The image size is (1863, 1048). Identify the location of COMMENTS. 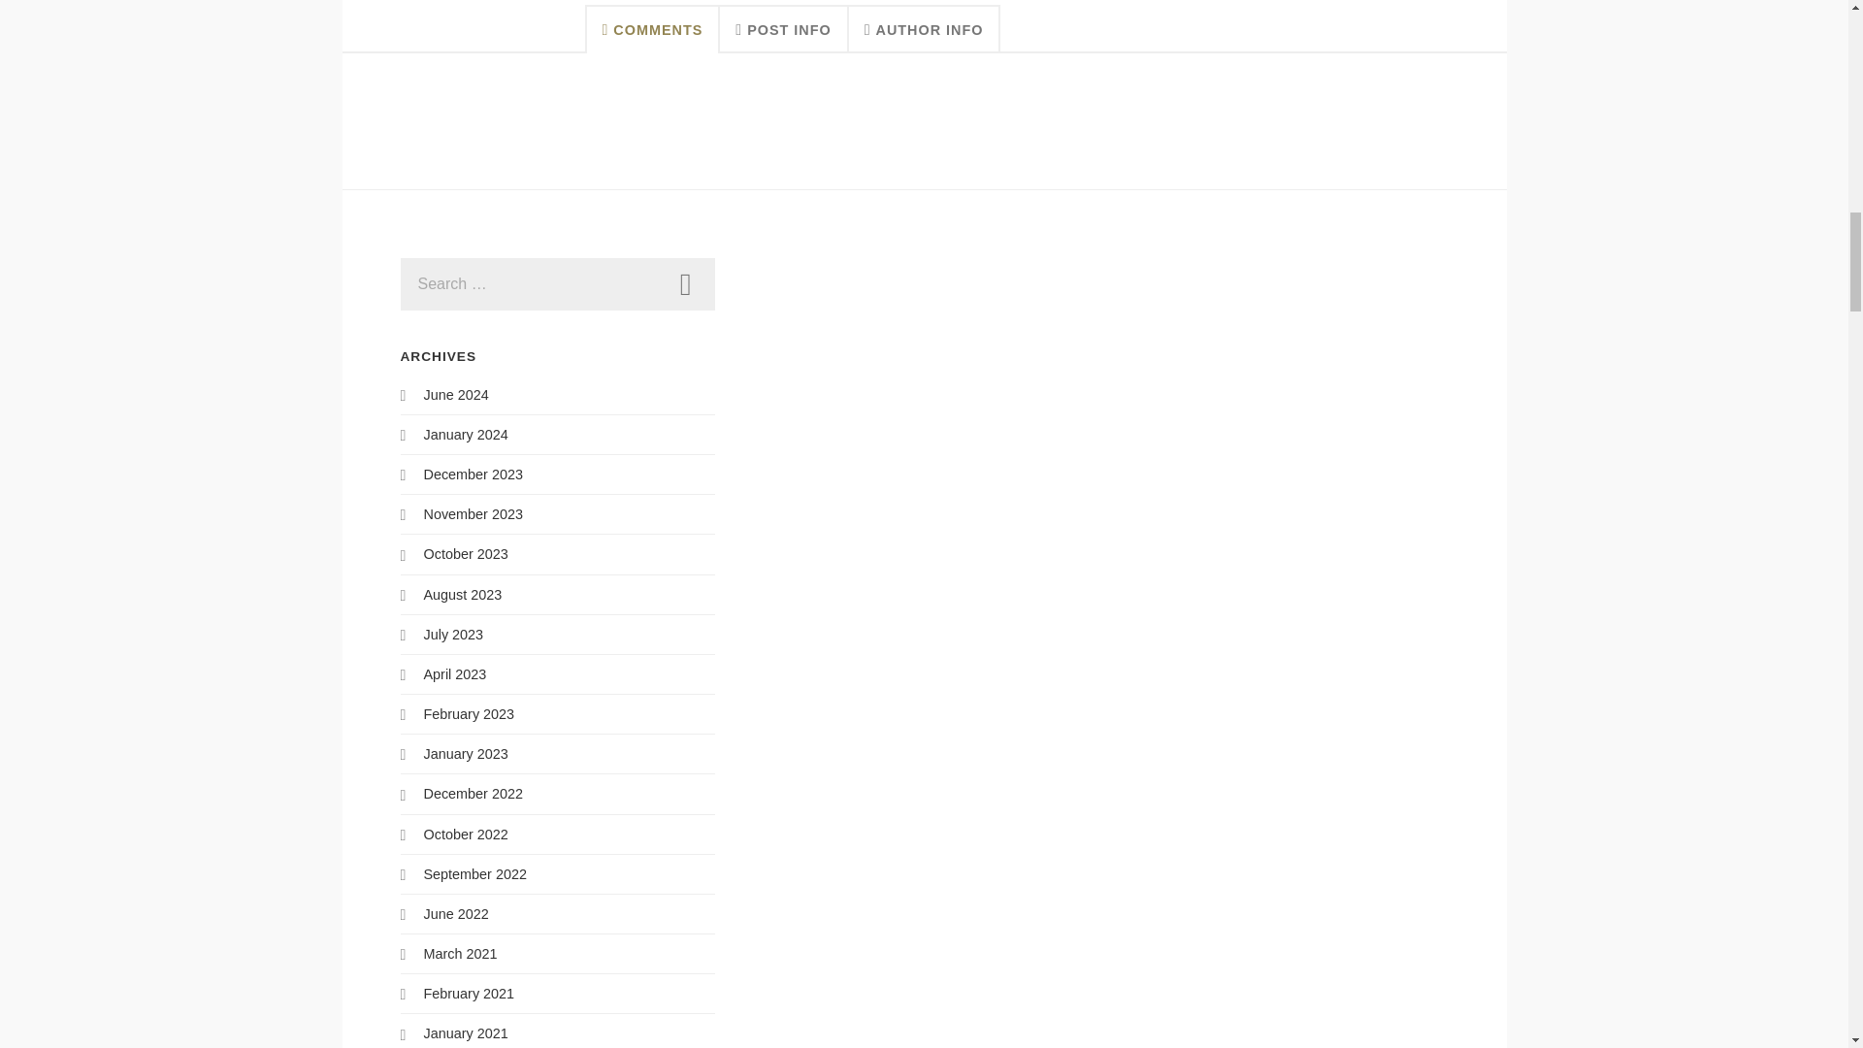
(652, 29).